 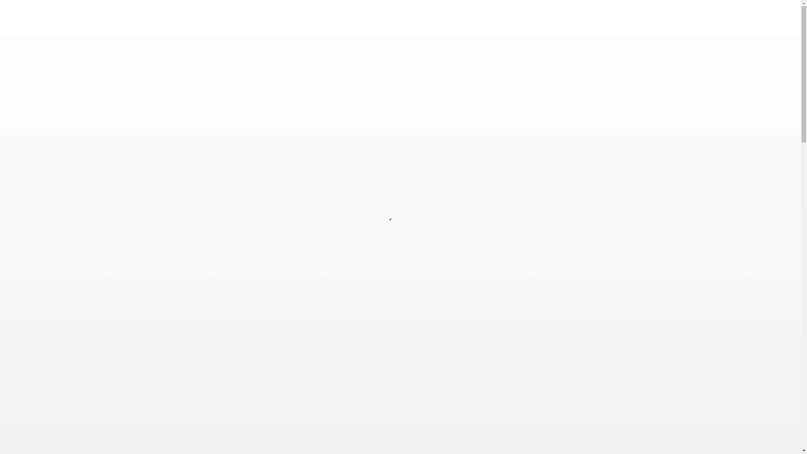 What do you see at coordinates (551, 189) in the screenshot?
I see `Chinees` at bounding box center [551, 189].